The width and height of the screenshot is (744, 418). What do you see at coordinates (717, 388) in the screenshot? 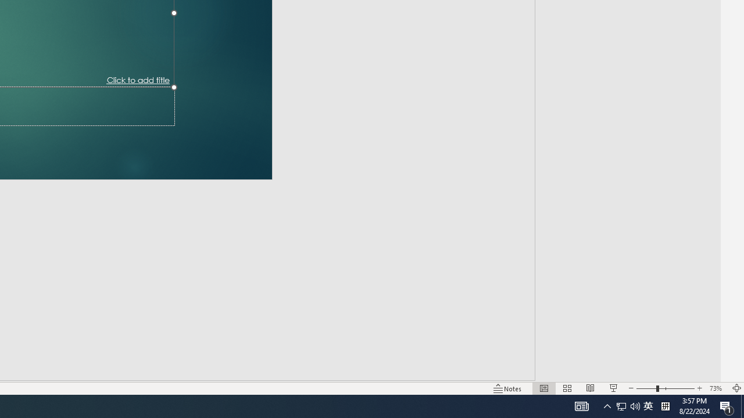
I see `Zoom 73%` at bounding box center [717, 388].